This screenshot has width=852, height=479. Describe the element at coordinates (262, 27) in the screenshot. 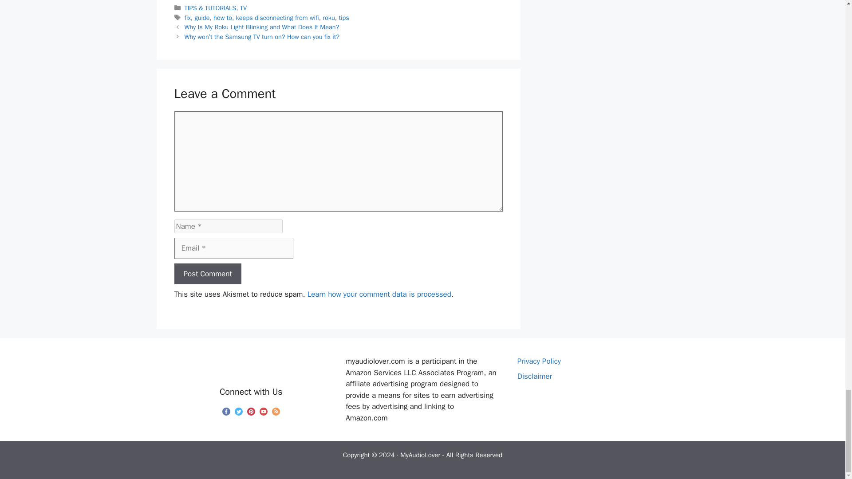

I see `Why Is My Roku Light Blinking and What Does It Mean?` at that location.